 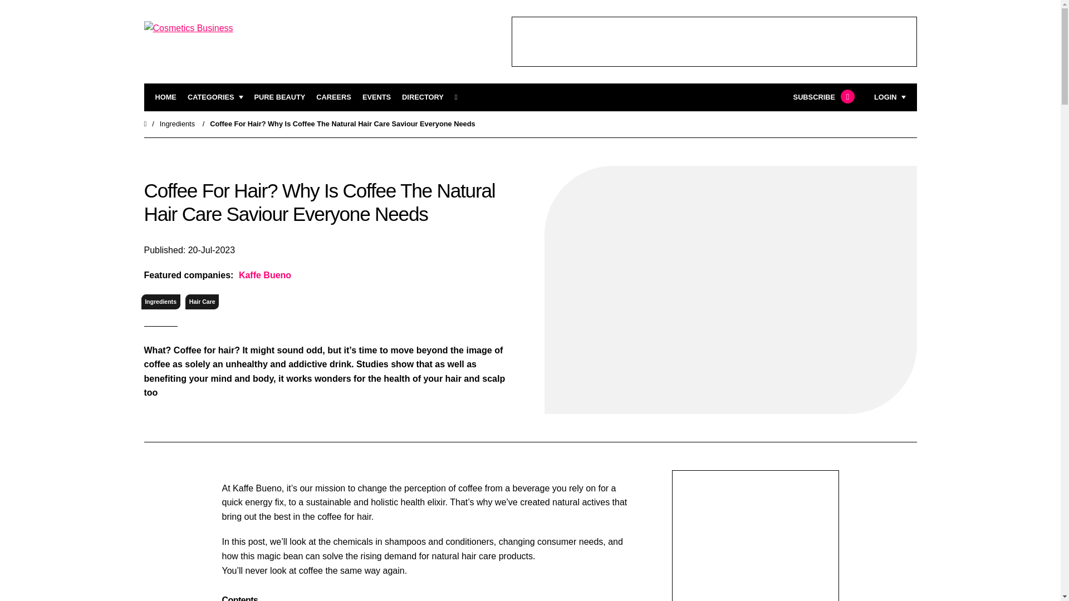 I want to click on DIRECTORY, so click(x=422, y=97).